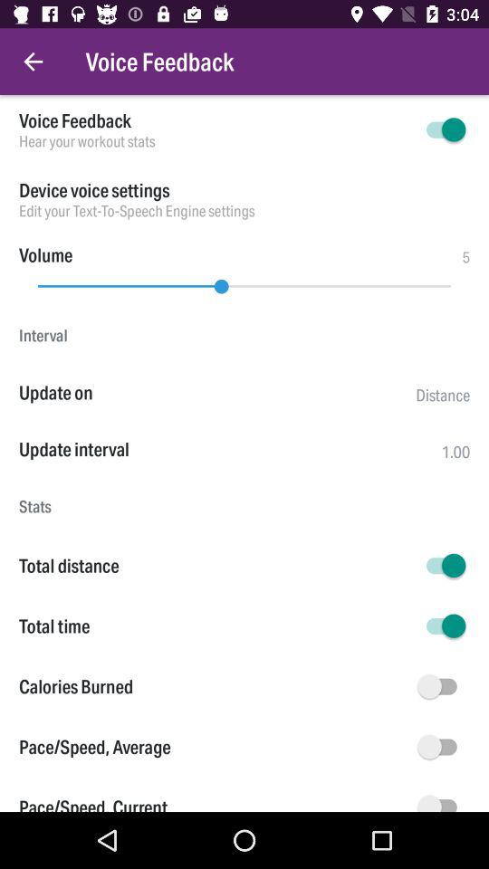 This screenshot has width=489, height=869. What do you see at coordinates (45, 255) in the screenshot?
I see `click item to the left of the 5 icon` at bounding box center [45, 255].